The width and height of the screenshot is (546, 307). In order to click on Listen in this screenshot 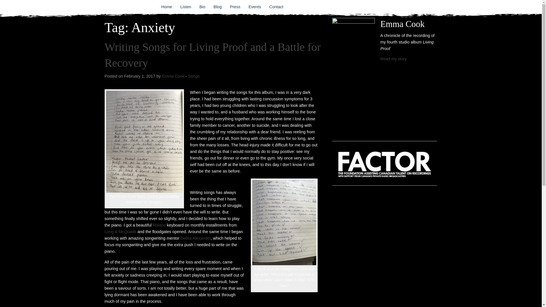, I will do `click(186, 7)`.